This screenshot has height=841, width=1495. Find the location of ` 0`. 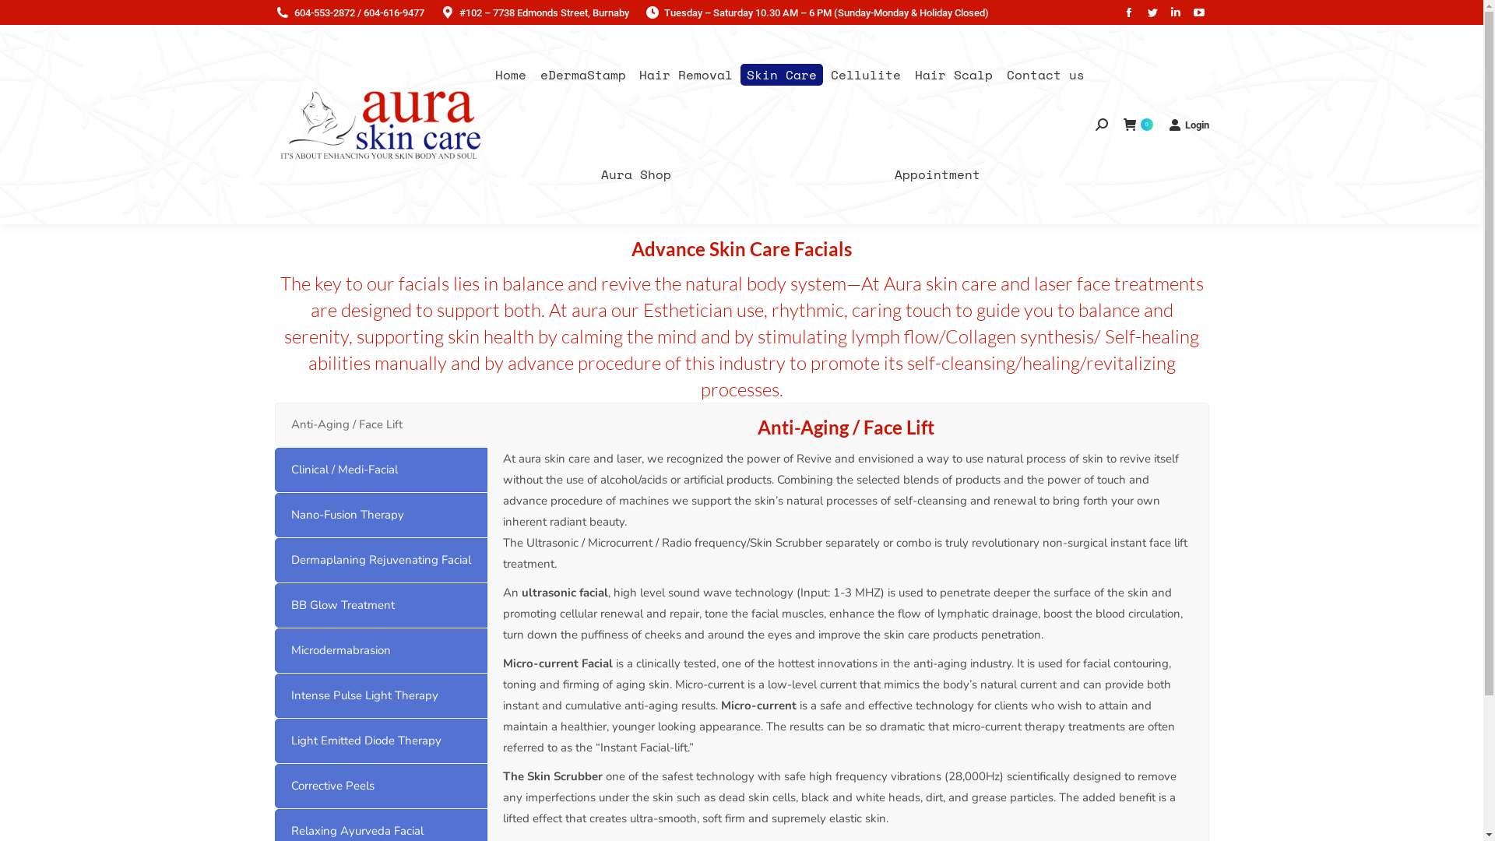

 0 is located at coordinates (1138, 125).